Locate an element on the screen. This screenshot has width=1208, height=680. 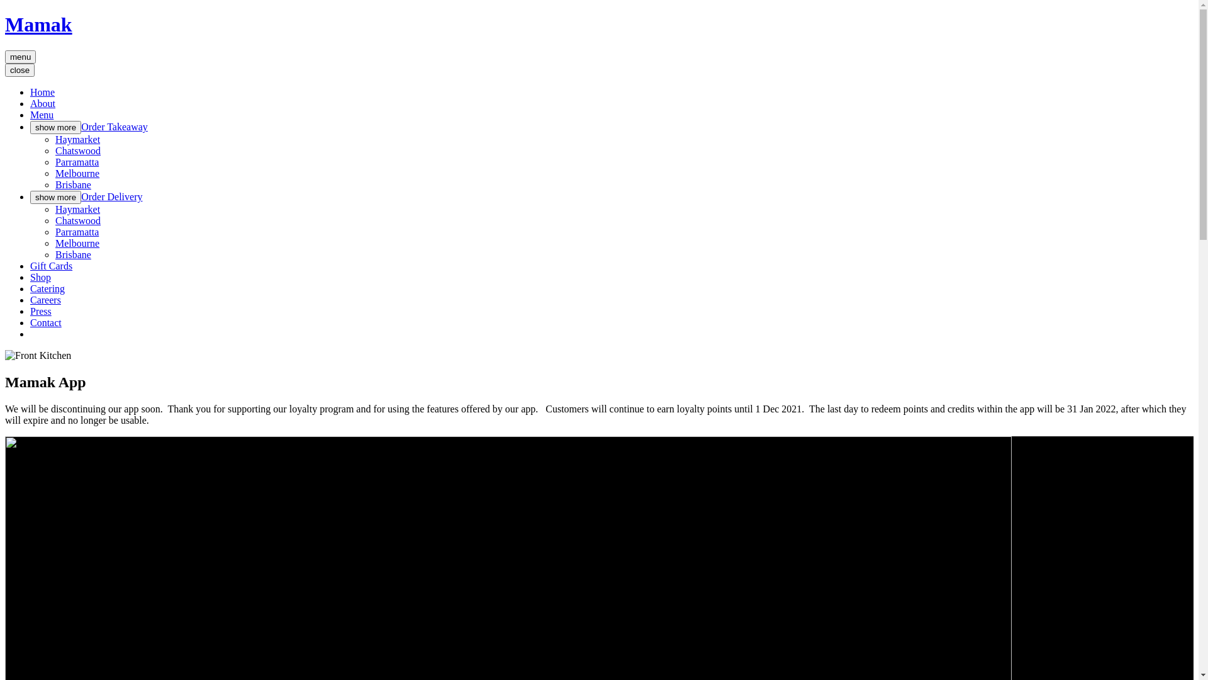
Brisbane is located at coordinates (73, 185).